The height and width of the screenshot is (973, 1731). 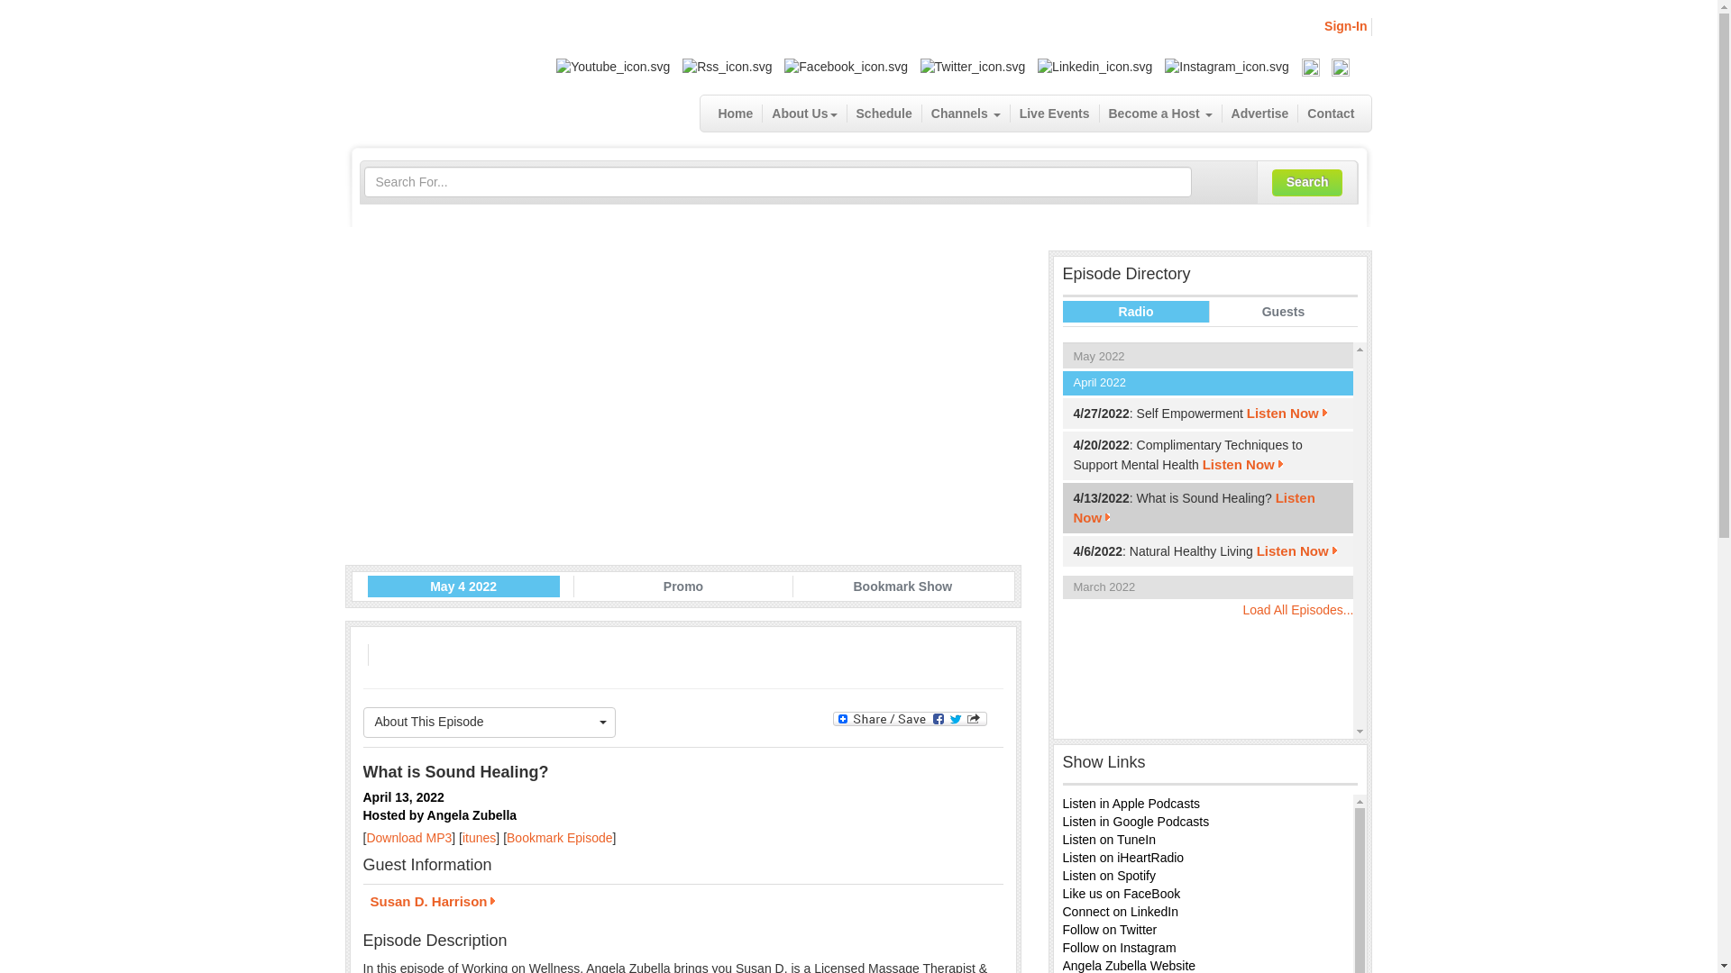 What do you see at coordinates (683, 587) in the screenshot?
I see `Promo` at bounding box center [683, 587].